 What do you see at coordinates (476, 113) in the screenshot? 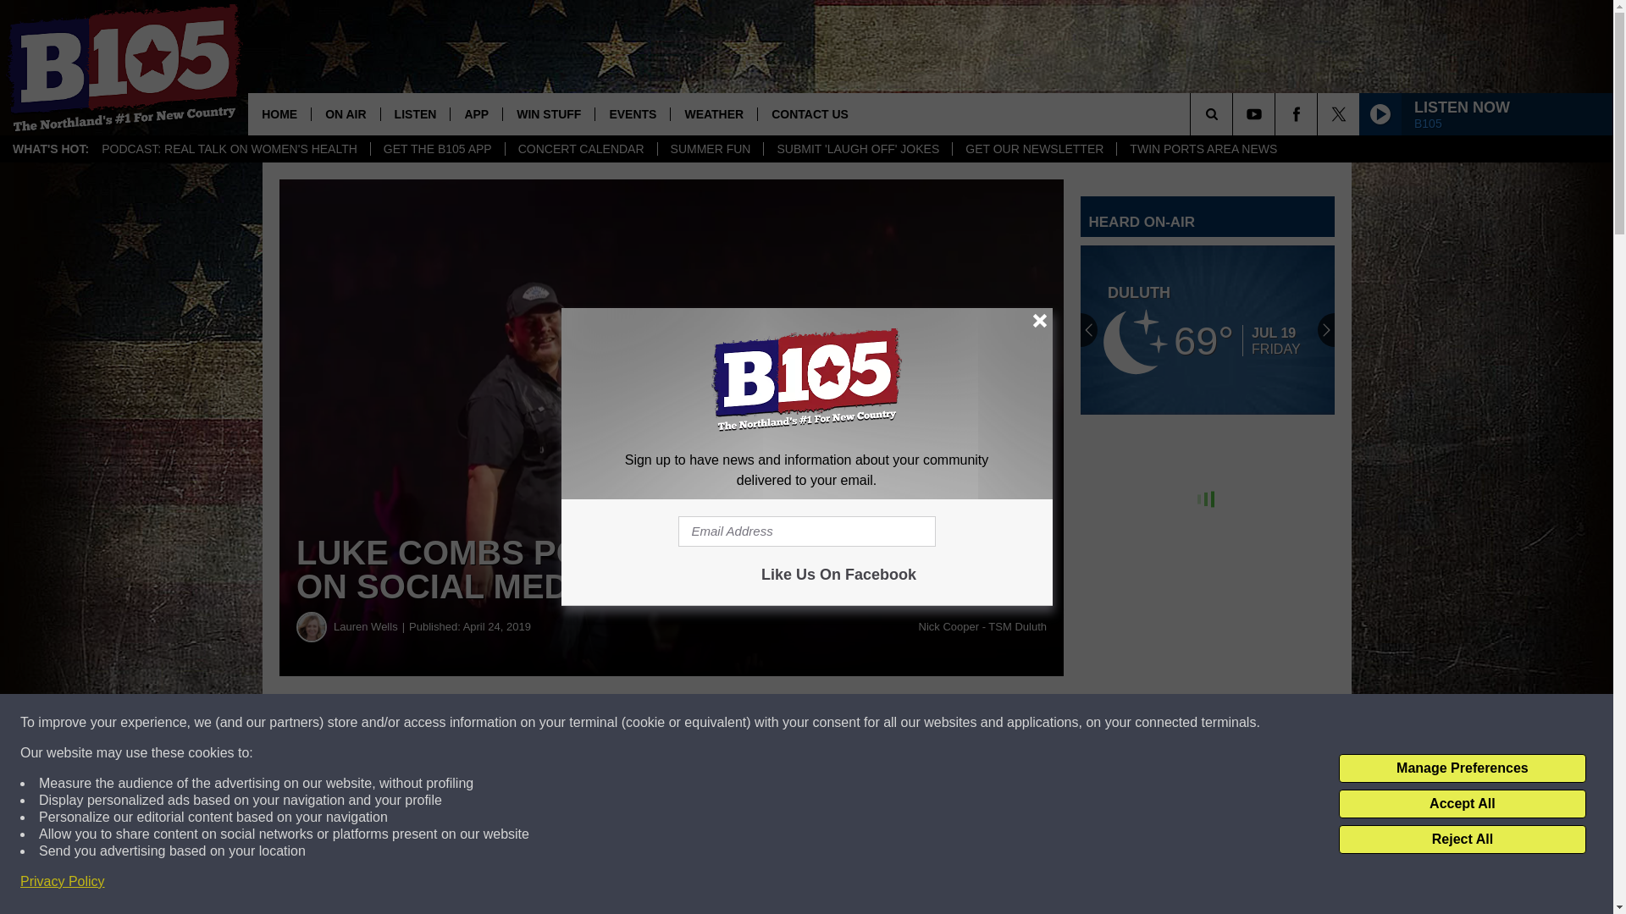
I see `APP` at bounding box center [476, 113].